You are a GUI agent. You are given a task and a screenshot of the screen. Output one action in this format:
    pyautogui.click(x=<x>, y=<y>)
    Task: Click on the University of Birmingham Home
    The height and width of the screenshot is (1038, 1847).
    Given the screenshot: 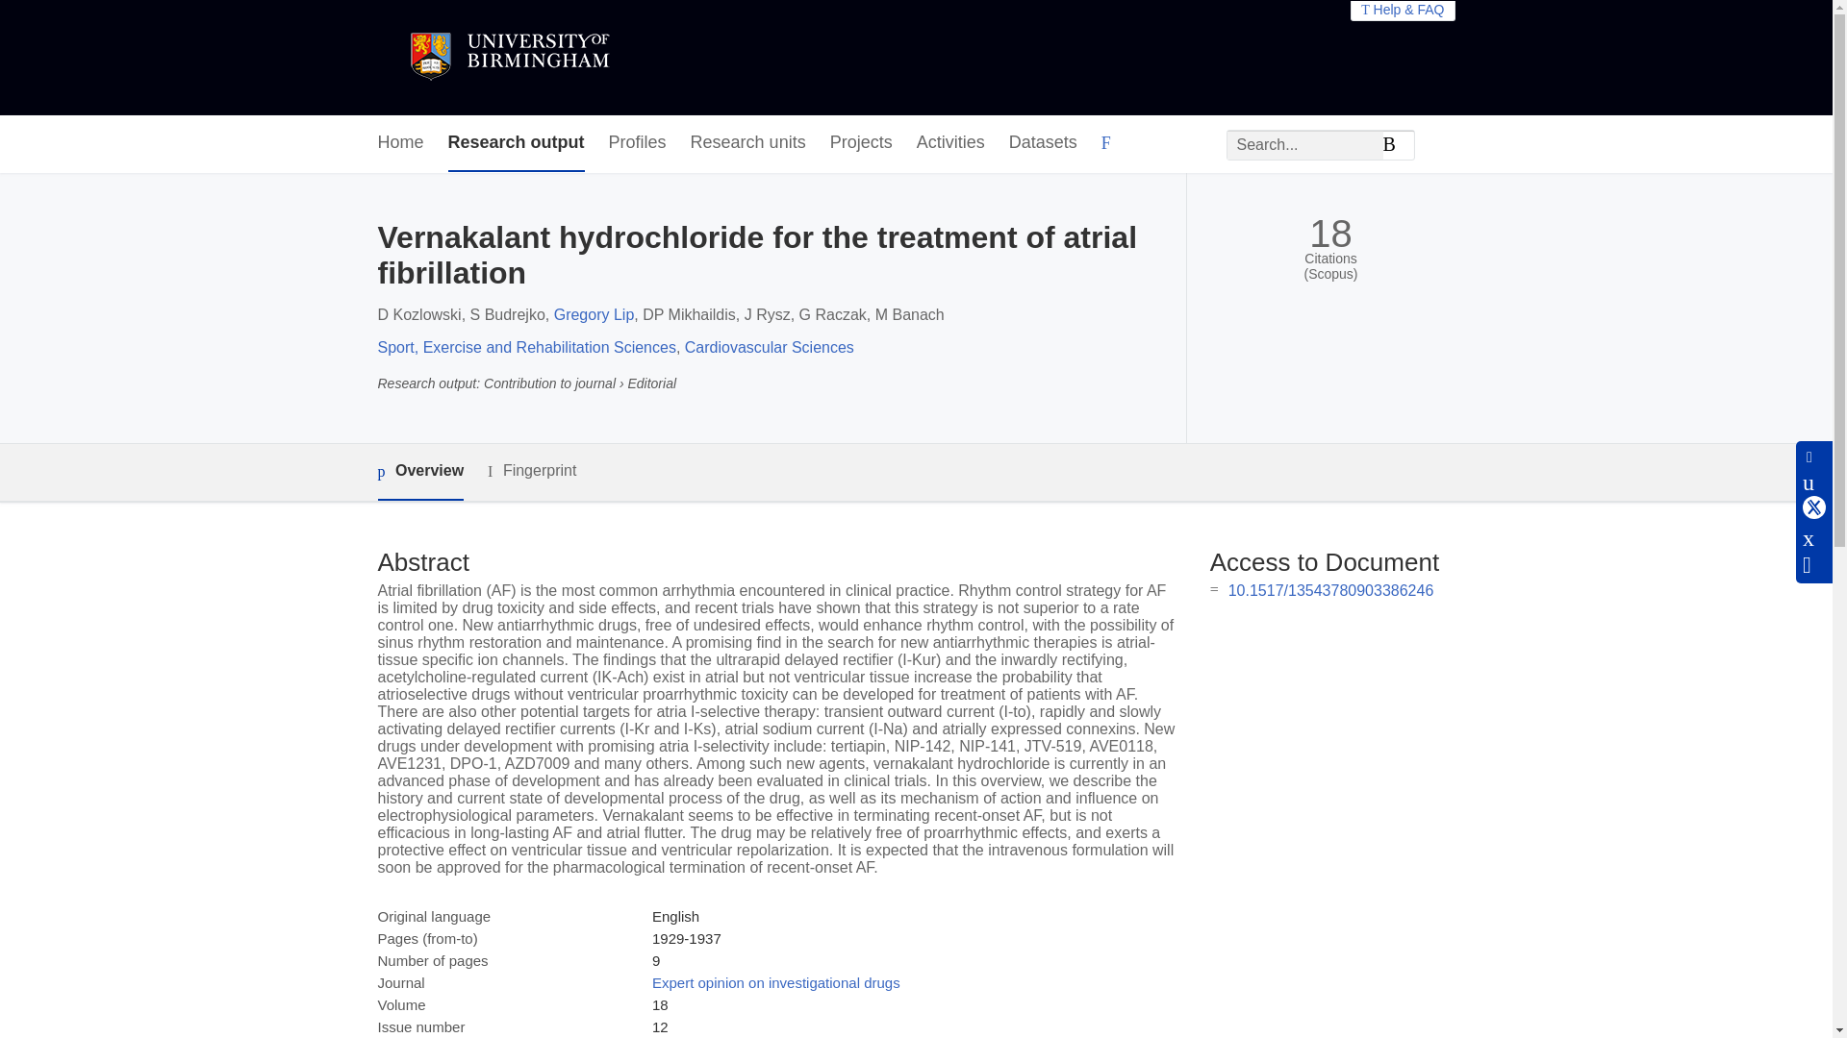 What is the action you would take?
    pyautogui.click(x=508, y=58)
    